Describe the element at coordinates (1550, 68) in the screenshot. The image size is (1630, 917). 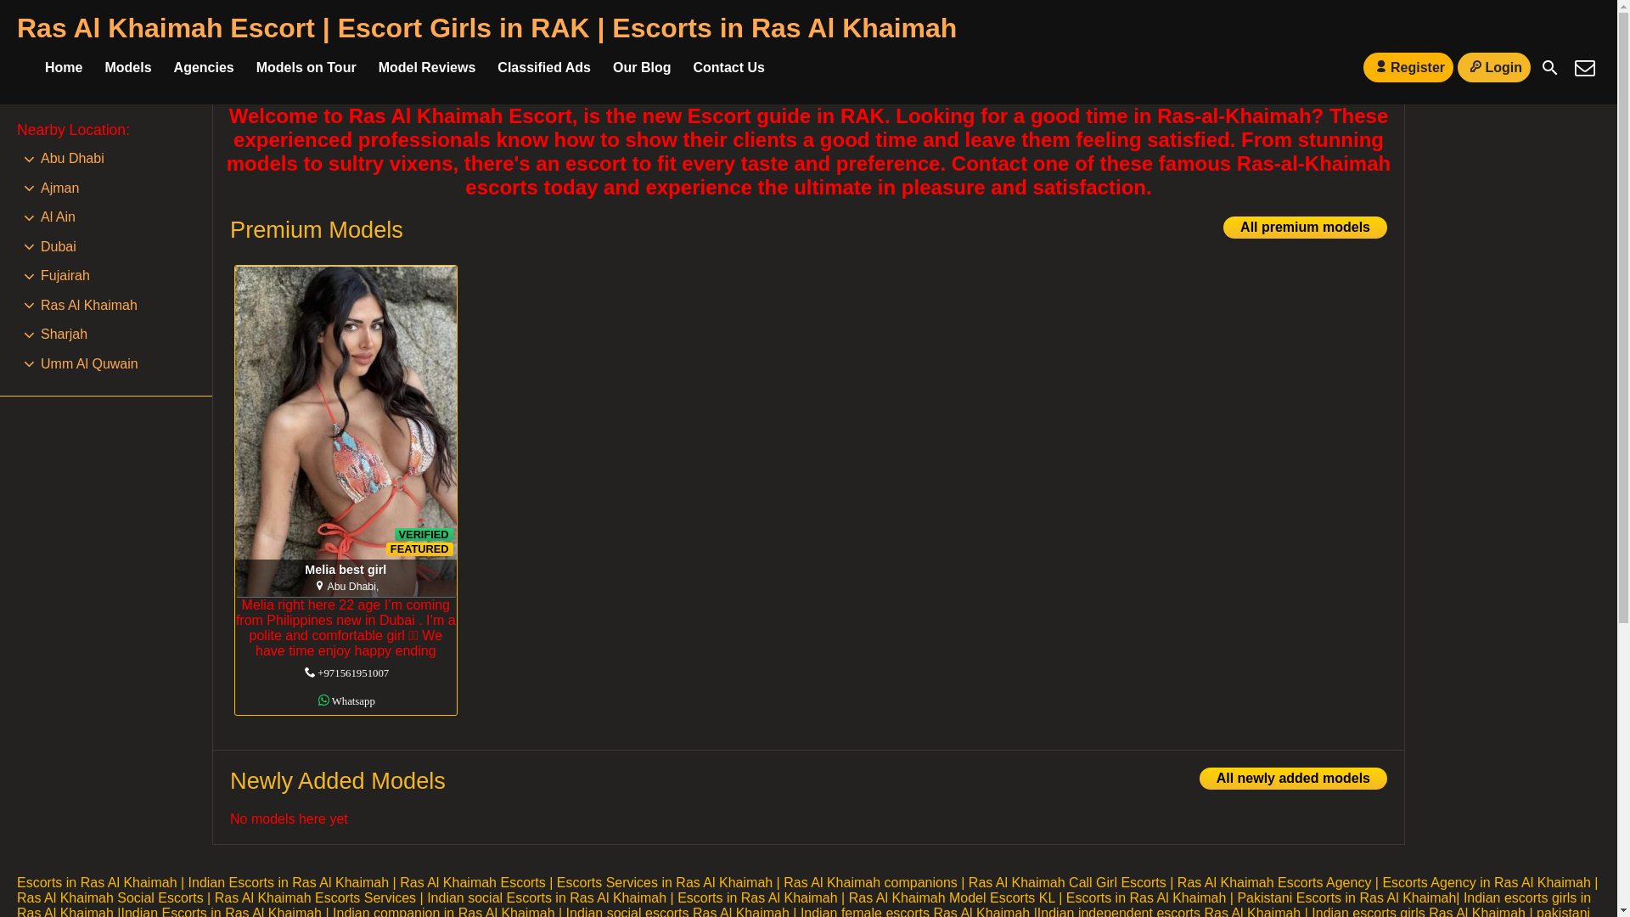
I see `Al Ain` at that location.